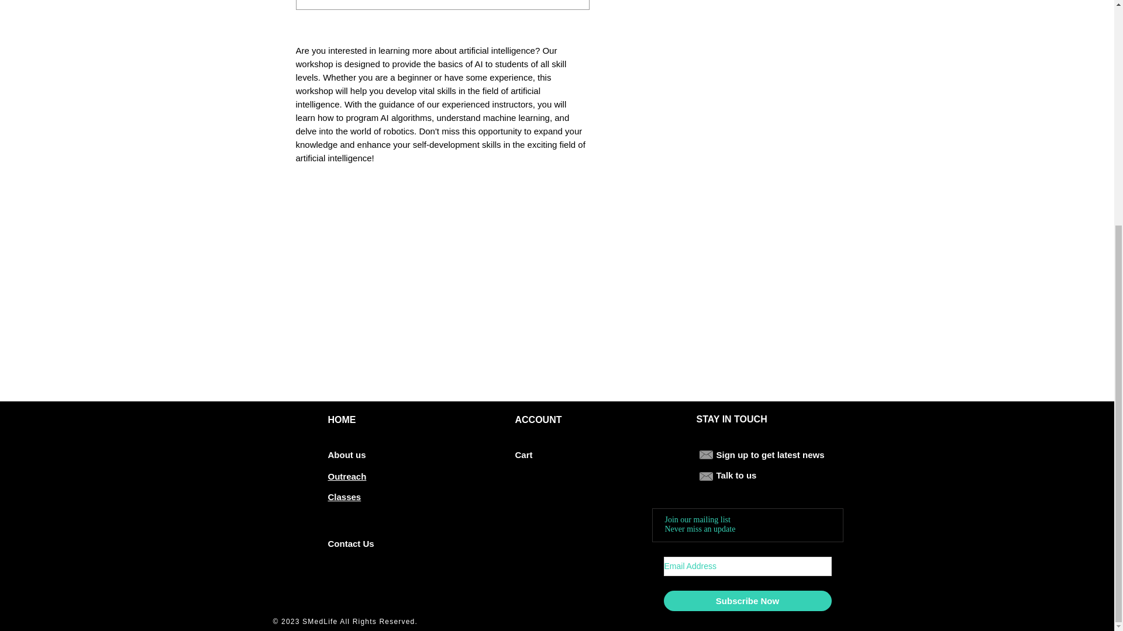 This screenshot has width=1123, height=631. I want to click on ACCOUNT, so click(538, 419).